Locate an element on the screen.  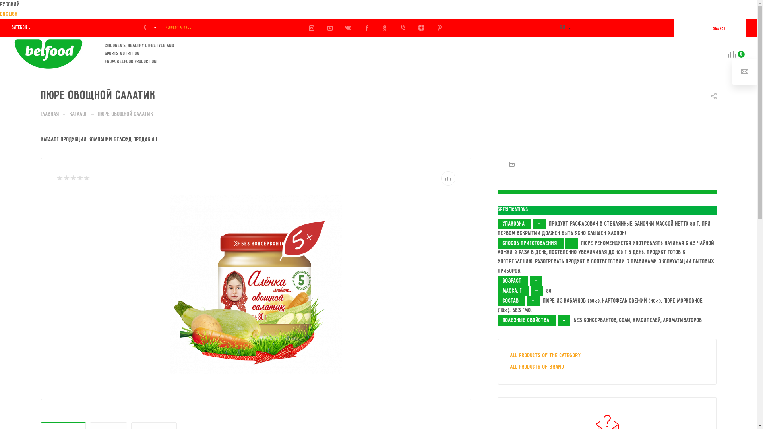
Instagram is located at coordinates (312, 28).